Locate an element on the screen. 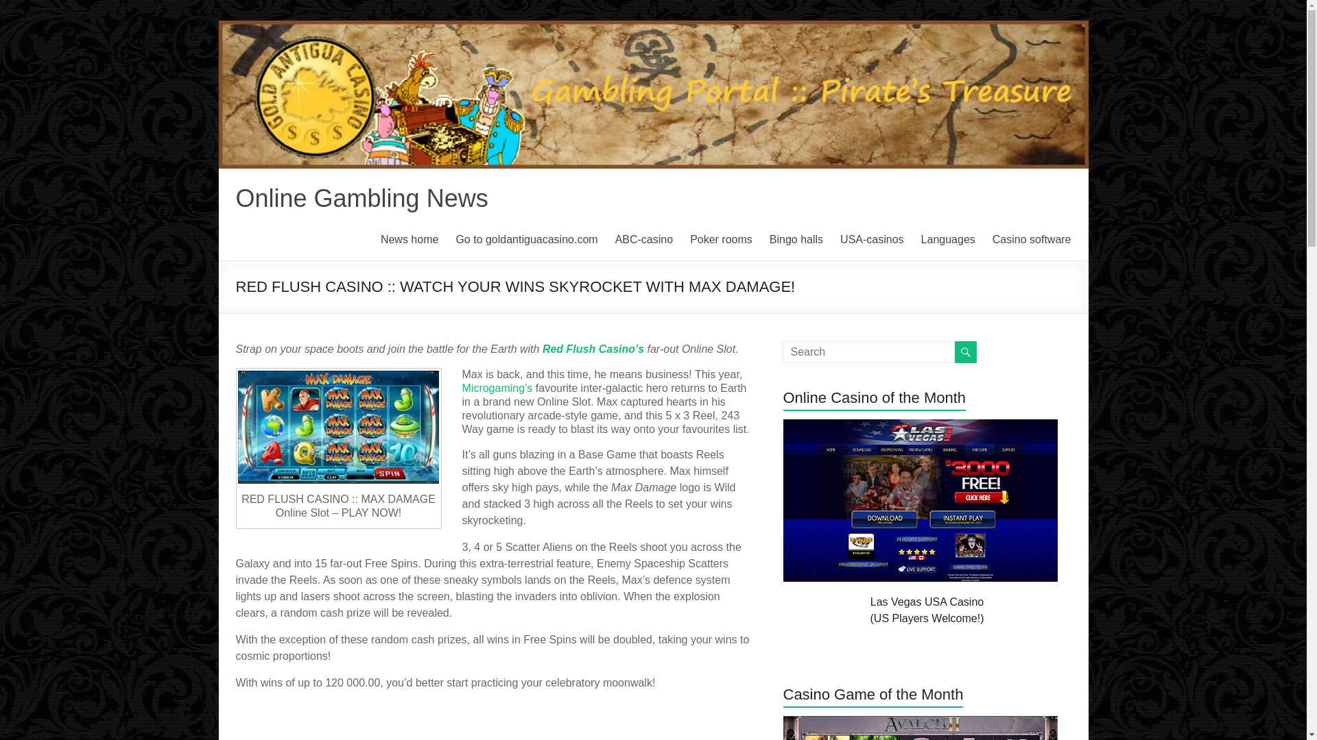 The image size is (1317, 740). Languages is located at coordinates (948, 240).